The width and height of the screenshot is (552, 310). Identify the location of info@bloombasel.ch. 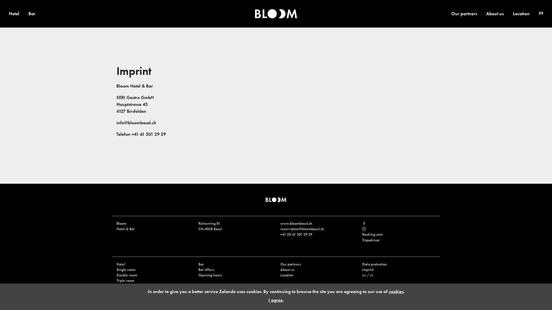
(136, 123).